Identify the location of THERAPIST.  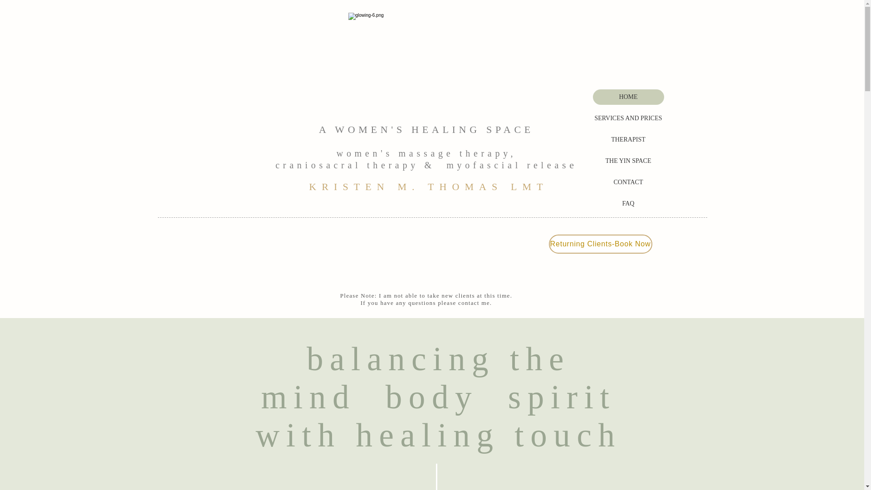
(628, 140).